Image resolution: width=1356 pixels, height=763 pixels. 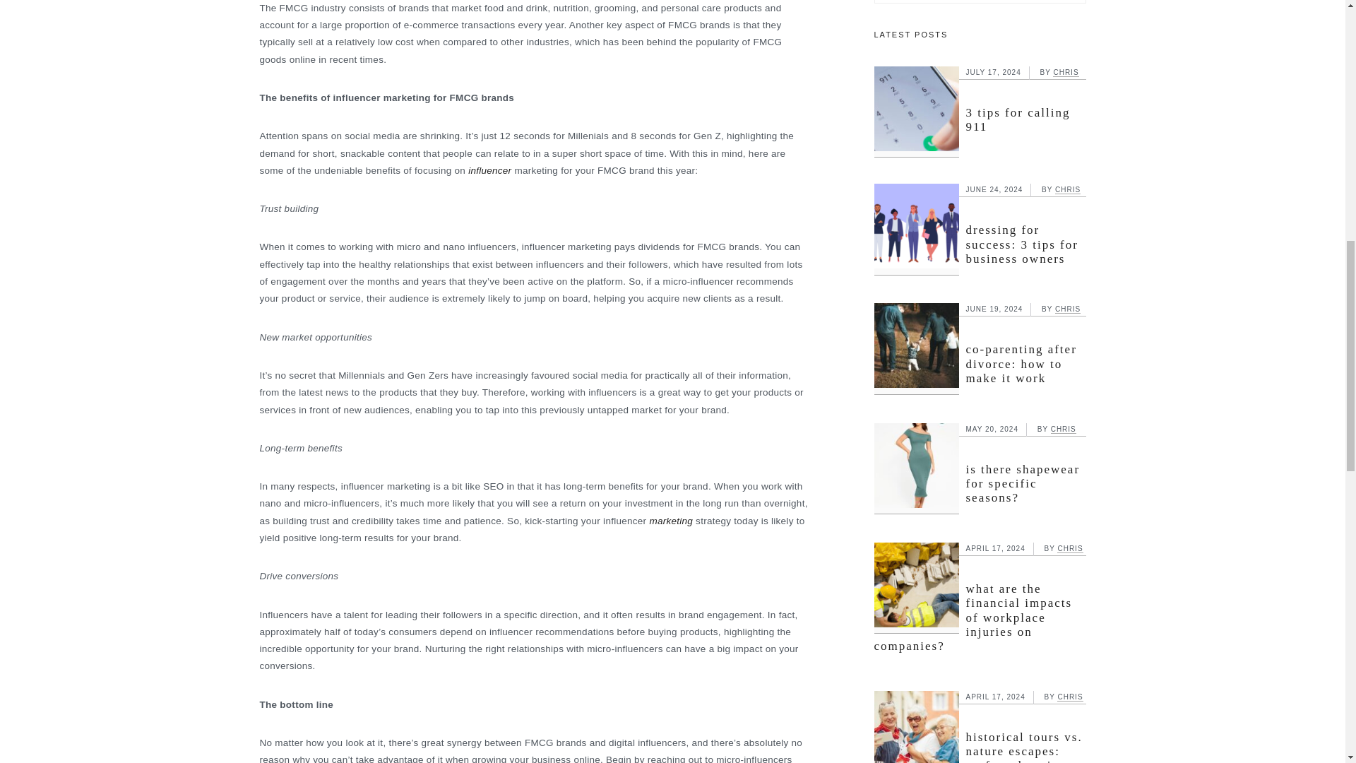 What do you see at coordinates (1021, 244) in the screenshot?
I see `dressing for success: 3 tips for business owners` at bounding box center [1021, 244].